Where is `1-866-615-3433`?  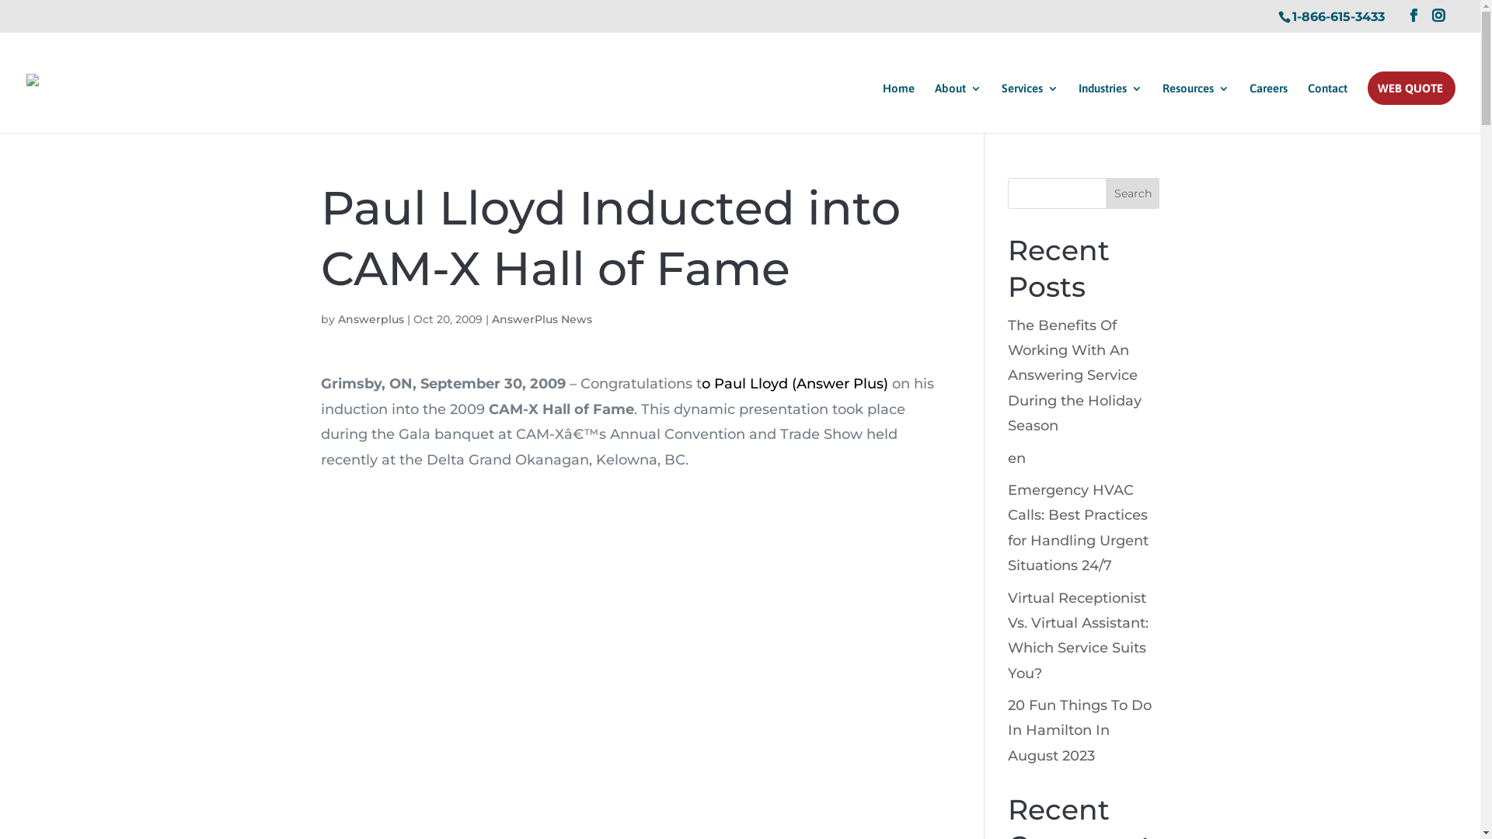
1-866-615-3433 is located at coordinates (1338, 17).